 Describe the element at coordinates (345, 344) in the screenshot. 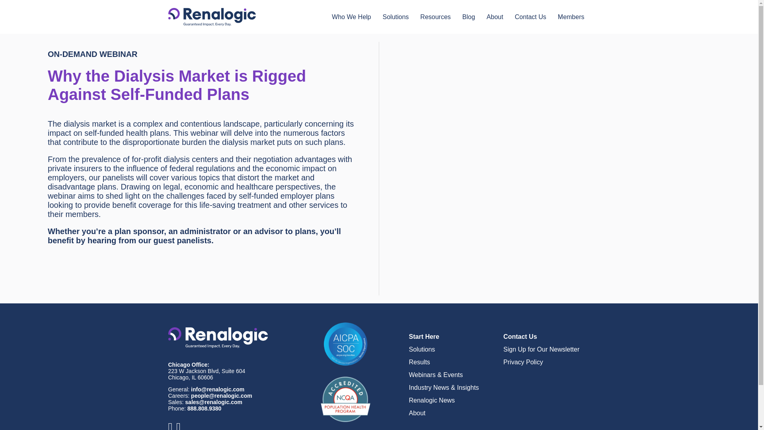

I see `AICPA` at that location.